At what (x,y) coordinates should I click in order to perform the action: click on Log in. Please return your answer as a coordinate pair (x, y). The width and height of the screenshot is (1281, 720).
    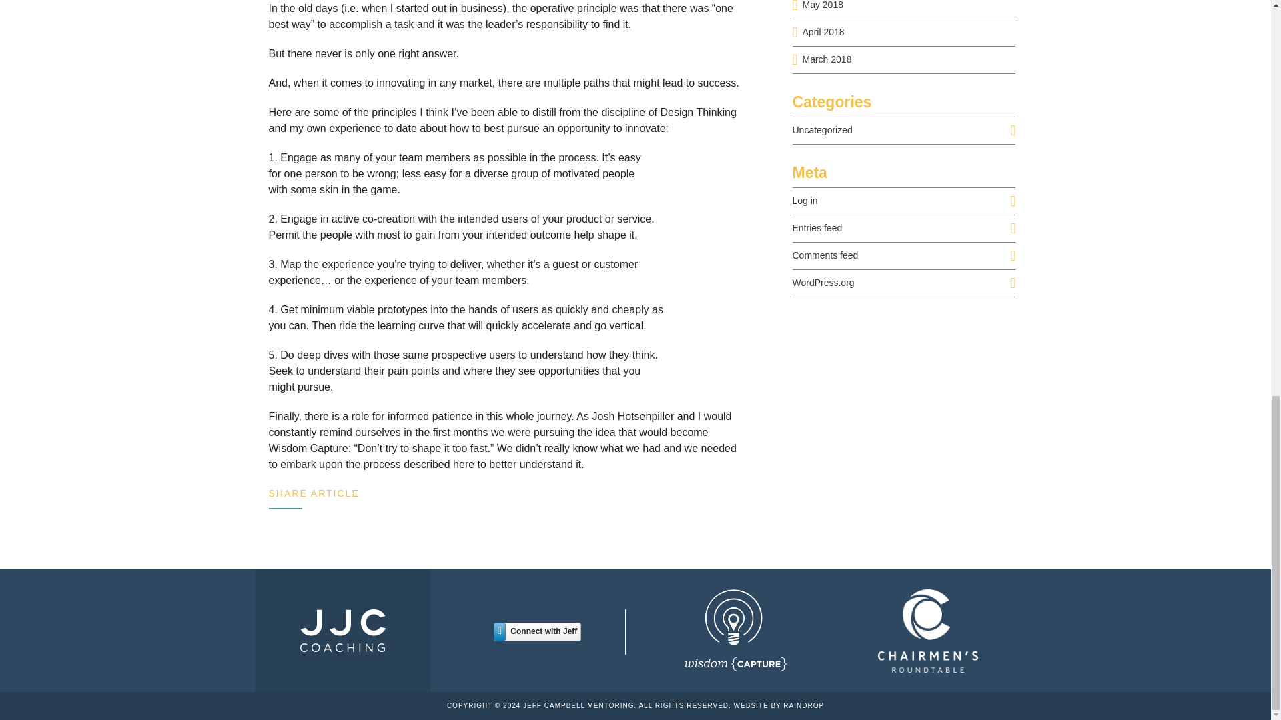
    Looking at the image, I should click on (805, 200).